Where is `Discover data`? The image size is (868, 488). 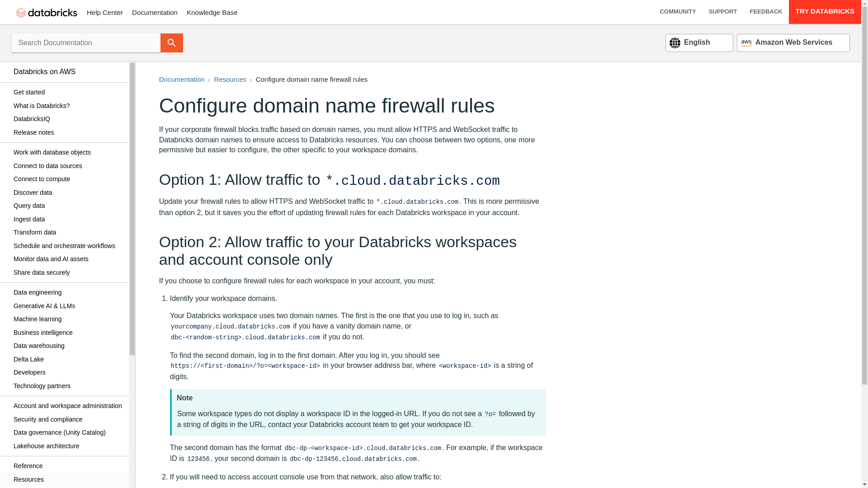
Discover data is located at coordinates (68, 192).